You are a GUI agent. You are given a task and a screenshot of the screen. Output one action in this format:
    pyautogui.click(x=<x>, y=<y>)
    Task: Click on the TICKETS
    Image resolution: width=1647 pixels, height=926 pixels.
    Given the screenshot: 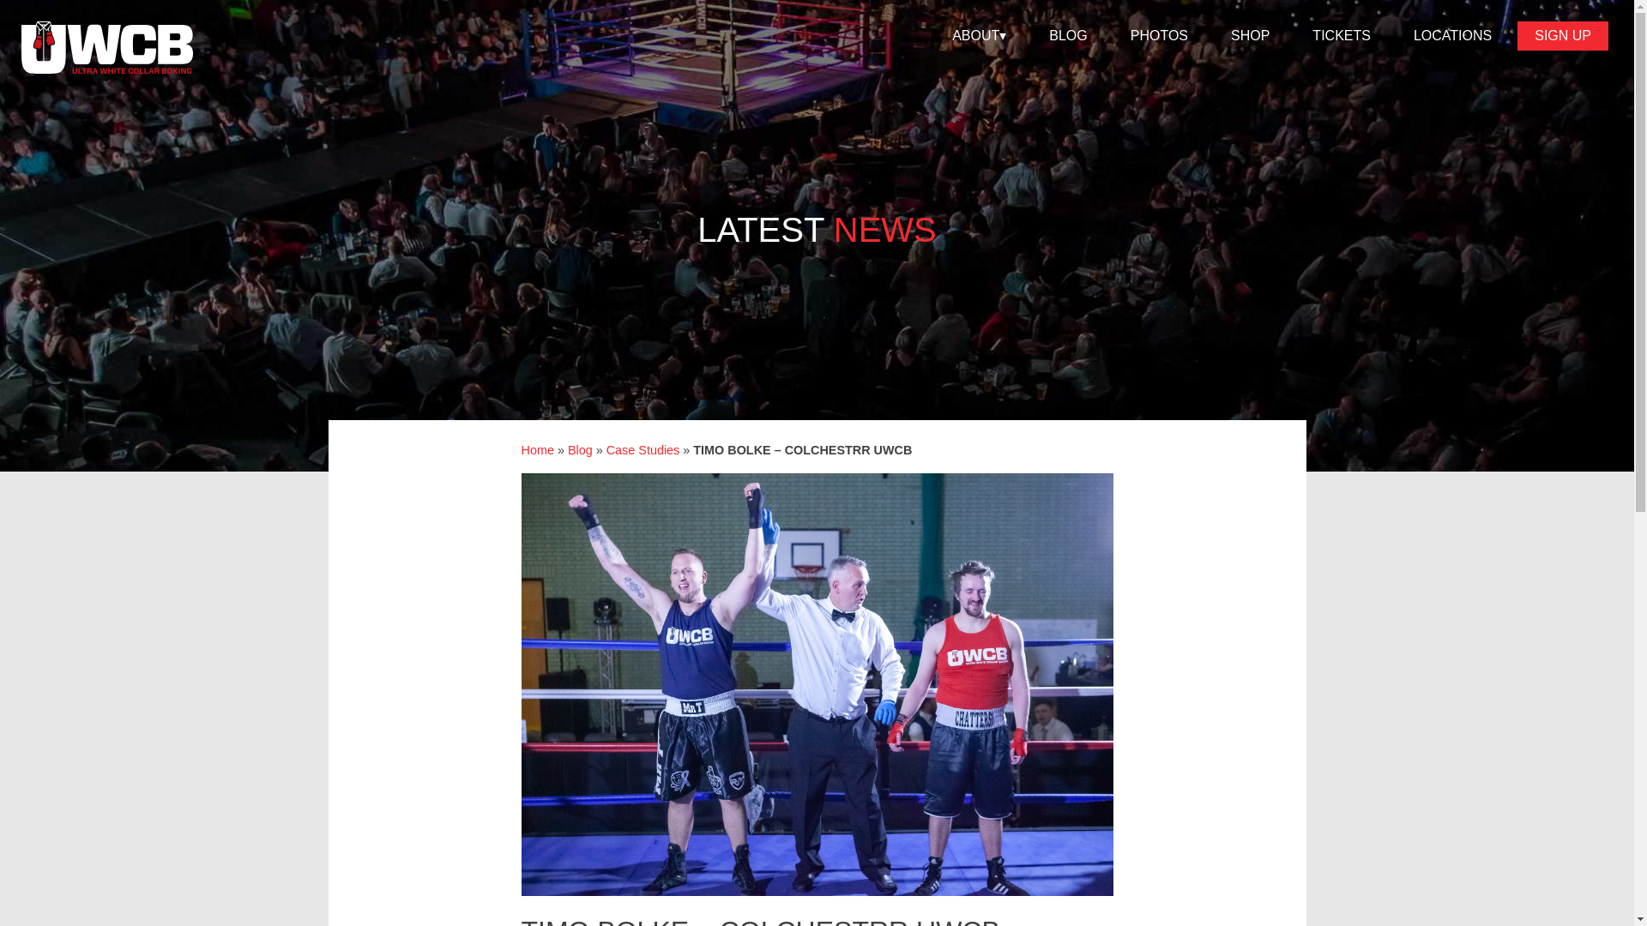 What is the action you would take?
    pyautogui.click(x=1342, y=36)
    